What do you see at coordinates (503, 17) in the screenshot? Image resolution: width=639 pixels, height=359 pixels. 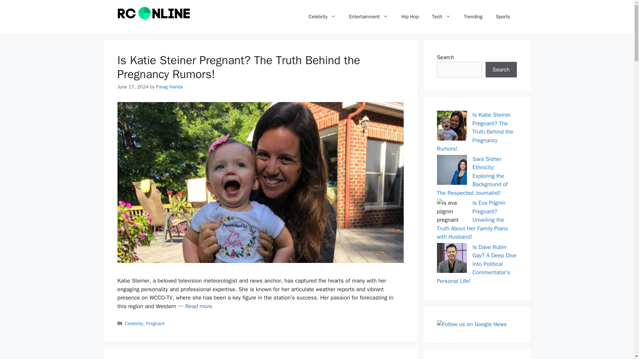 I see `Sports` at bounding box center [503, 17].